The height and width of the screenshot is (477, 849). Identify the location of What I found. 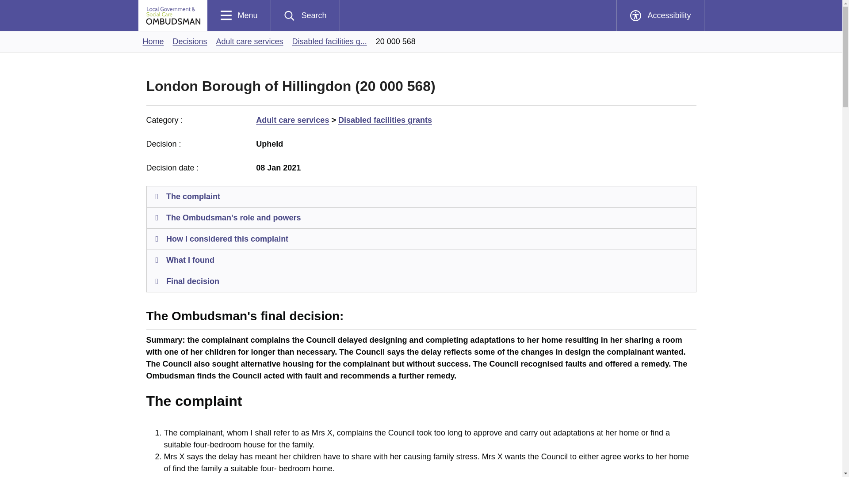
(421, 261).